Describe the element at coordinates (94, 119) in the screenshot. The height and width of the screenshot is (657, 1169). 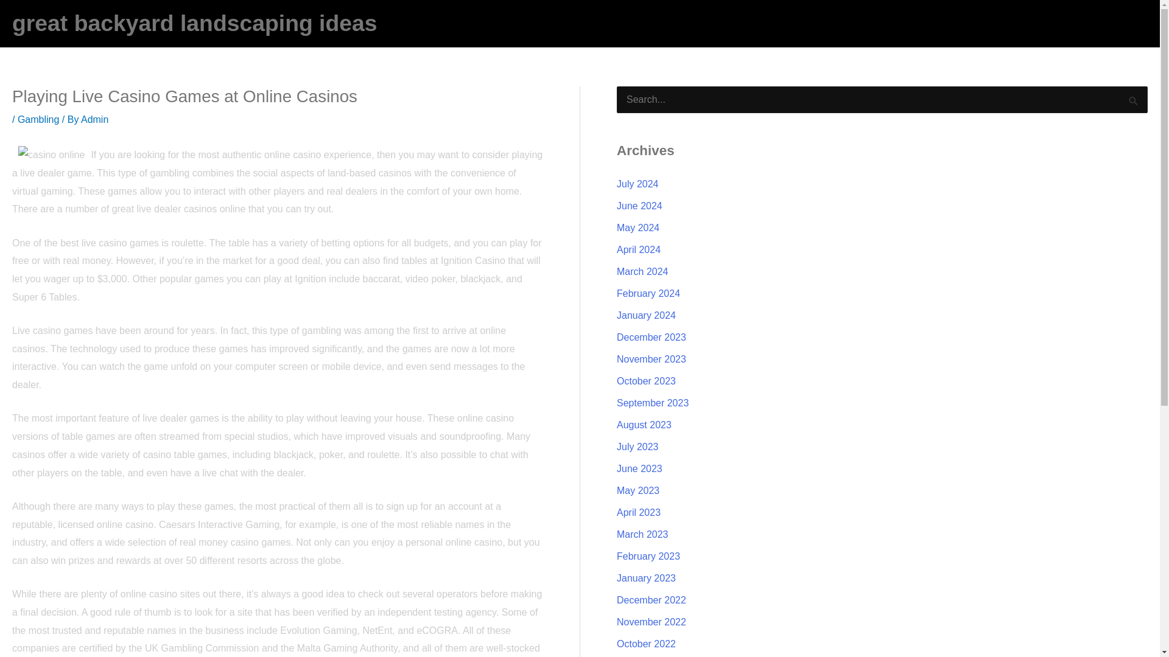
I see `View all posts by Admin` at that location.